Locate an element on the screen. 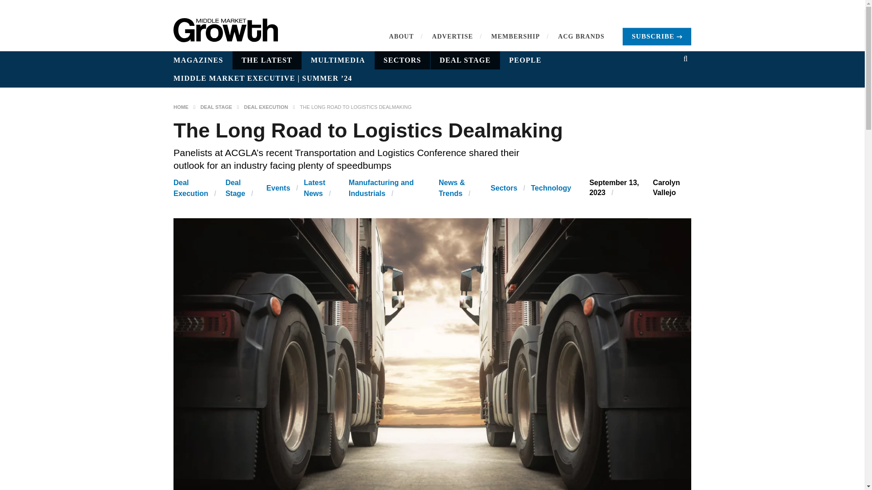 The width and height of the screenshot is (872, 490). View all posts in Manufacturing and Industrials is located at coordinates (381, 188).